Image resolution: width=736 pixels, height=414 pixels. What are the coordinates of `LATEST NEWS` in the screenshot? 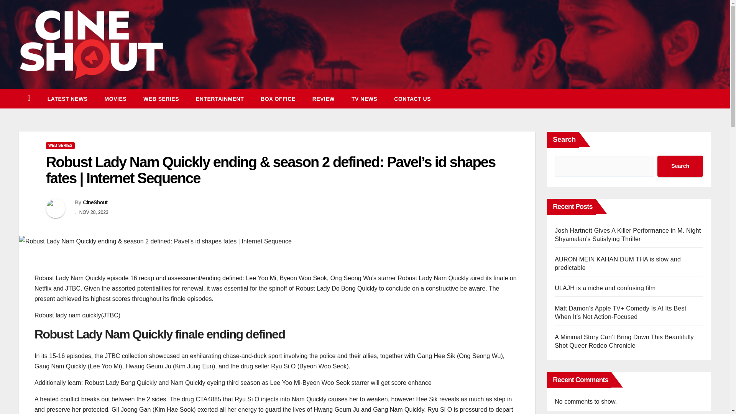 It's located at (67, 99).